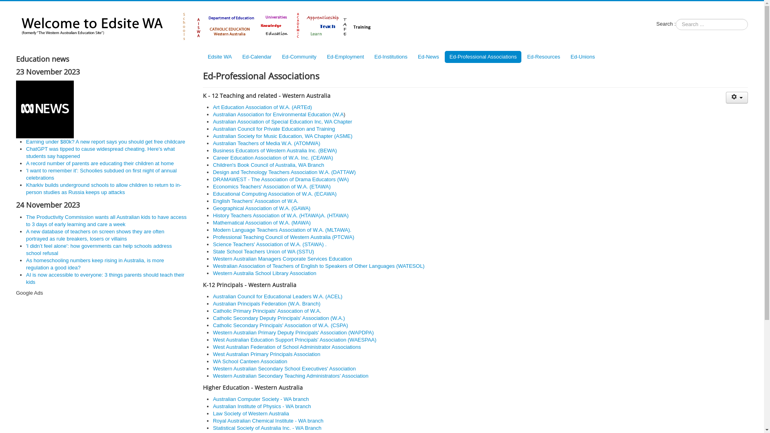 This screenshot has width=770, height=433. What do you see at coordinates (267, 144) in the screenshot?
I see `Australian Teachers of Media W.A. (ATOMWA)` at bounding box center [267, 144].